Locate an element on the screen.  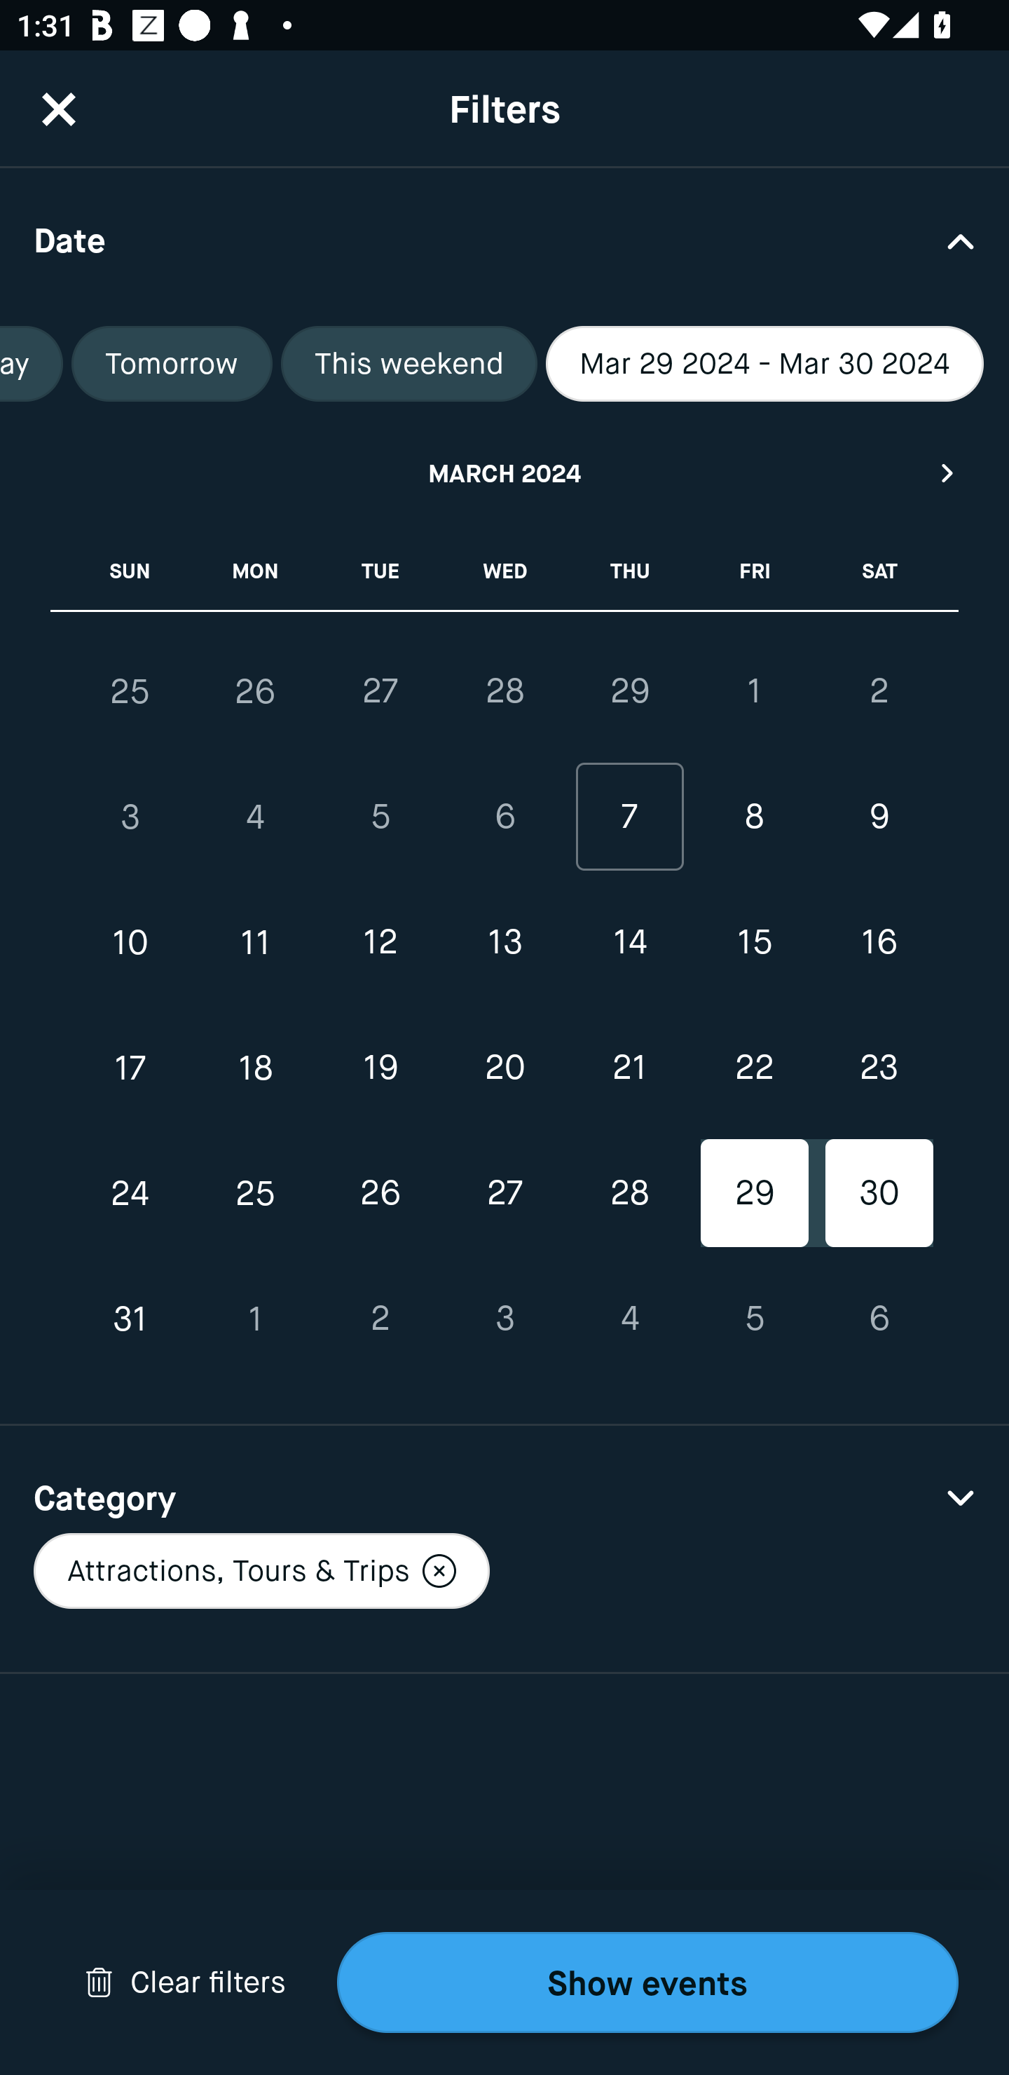
24 is located at coordinates (130, 1193).